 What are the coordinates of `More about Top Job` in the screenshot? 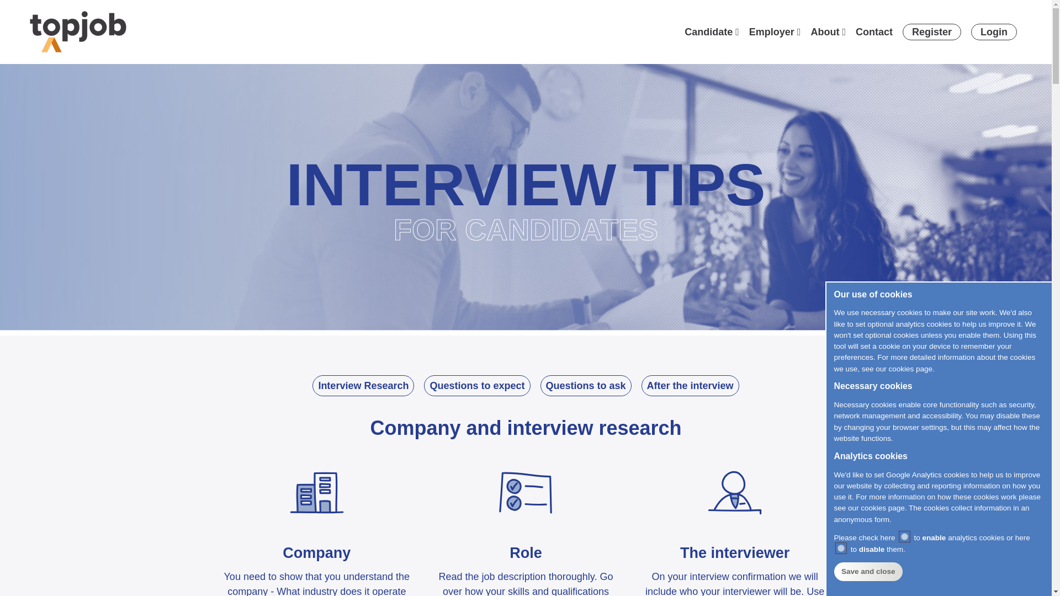 It's located at (825, 32).